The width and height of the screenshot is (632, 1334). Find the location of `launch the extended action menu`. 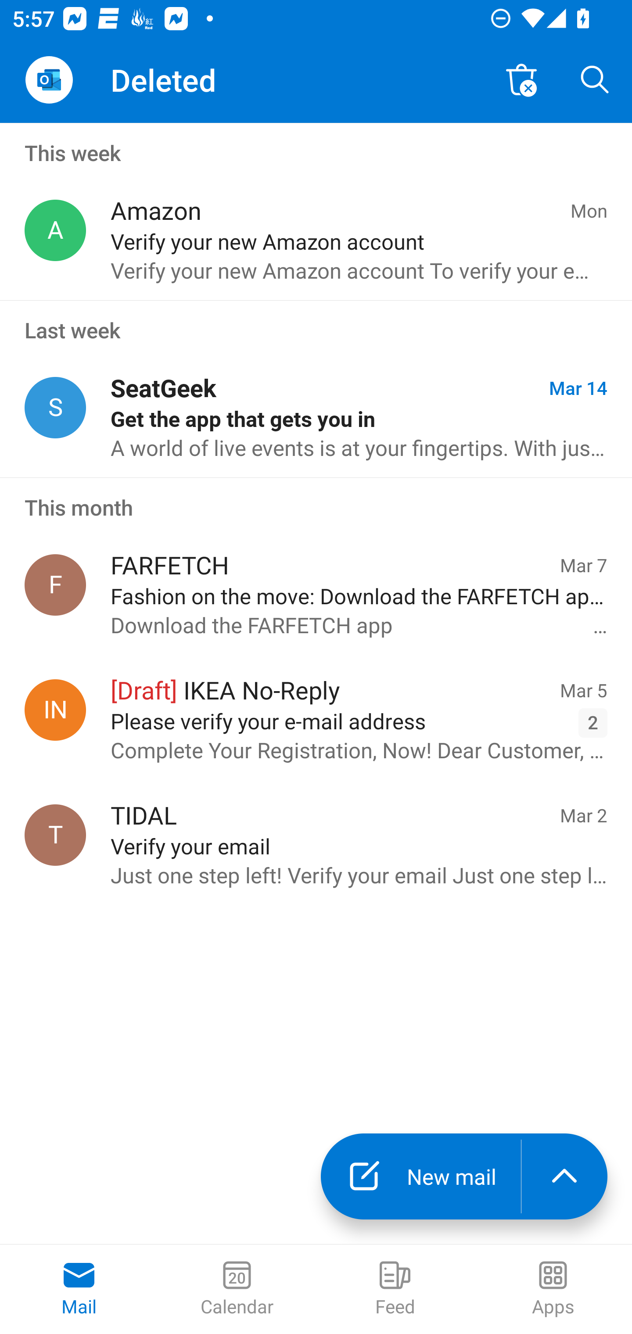

launch the extended action menu is located at coordinates (564, 1176).